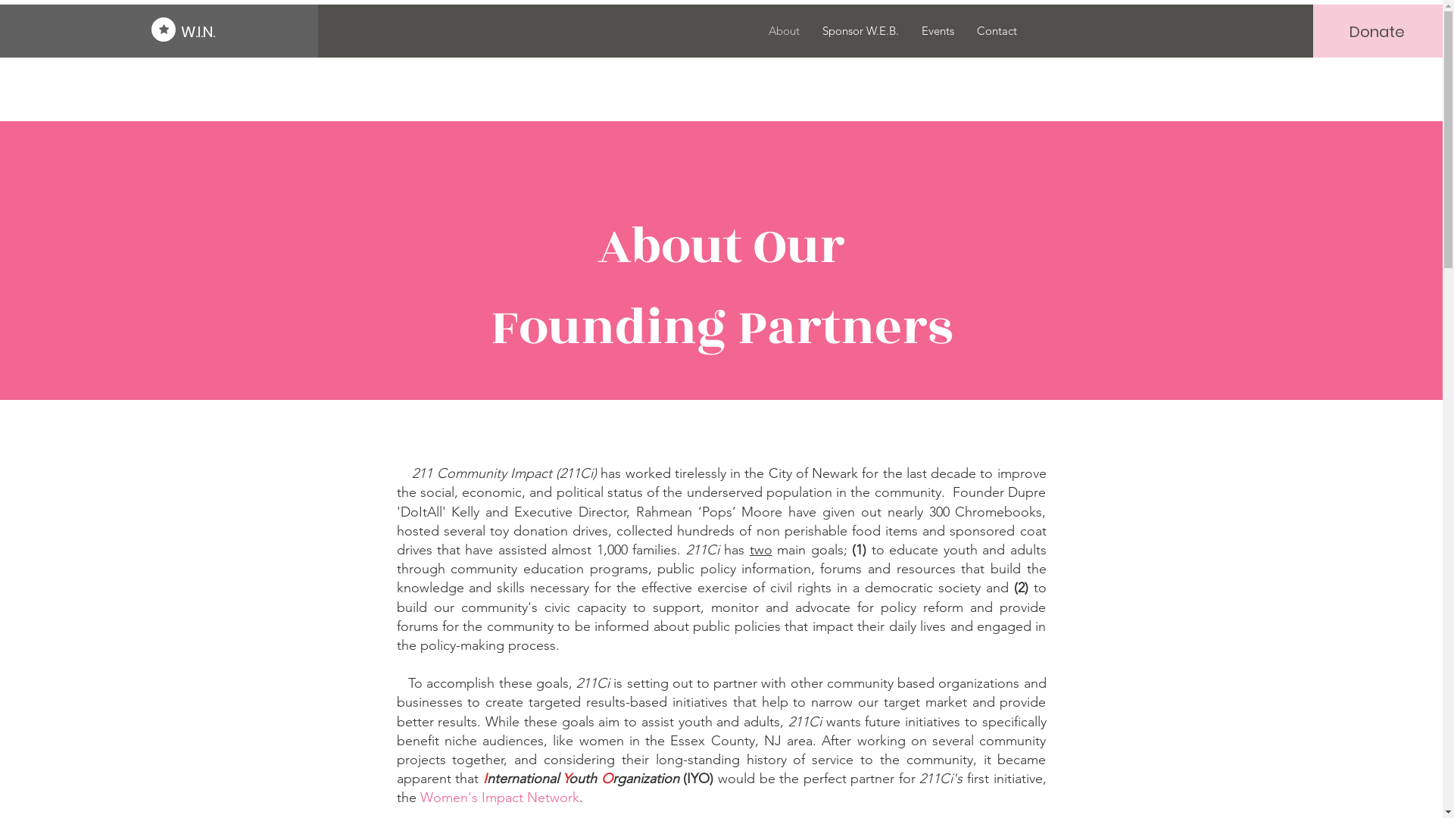  What do you see at coordinates (997, 31) in the screenshot?
I see `Contact` at bounding box center [997, 31].